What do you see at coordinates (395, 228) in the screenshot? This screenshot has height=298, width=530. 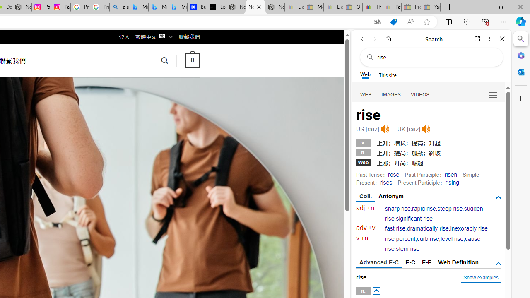 I see `fast rise` at bounding box center [395, 228].